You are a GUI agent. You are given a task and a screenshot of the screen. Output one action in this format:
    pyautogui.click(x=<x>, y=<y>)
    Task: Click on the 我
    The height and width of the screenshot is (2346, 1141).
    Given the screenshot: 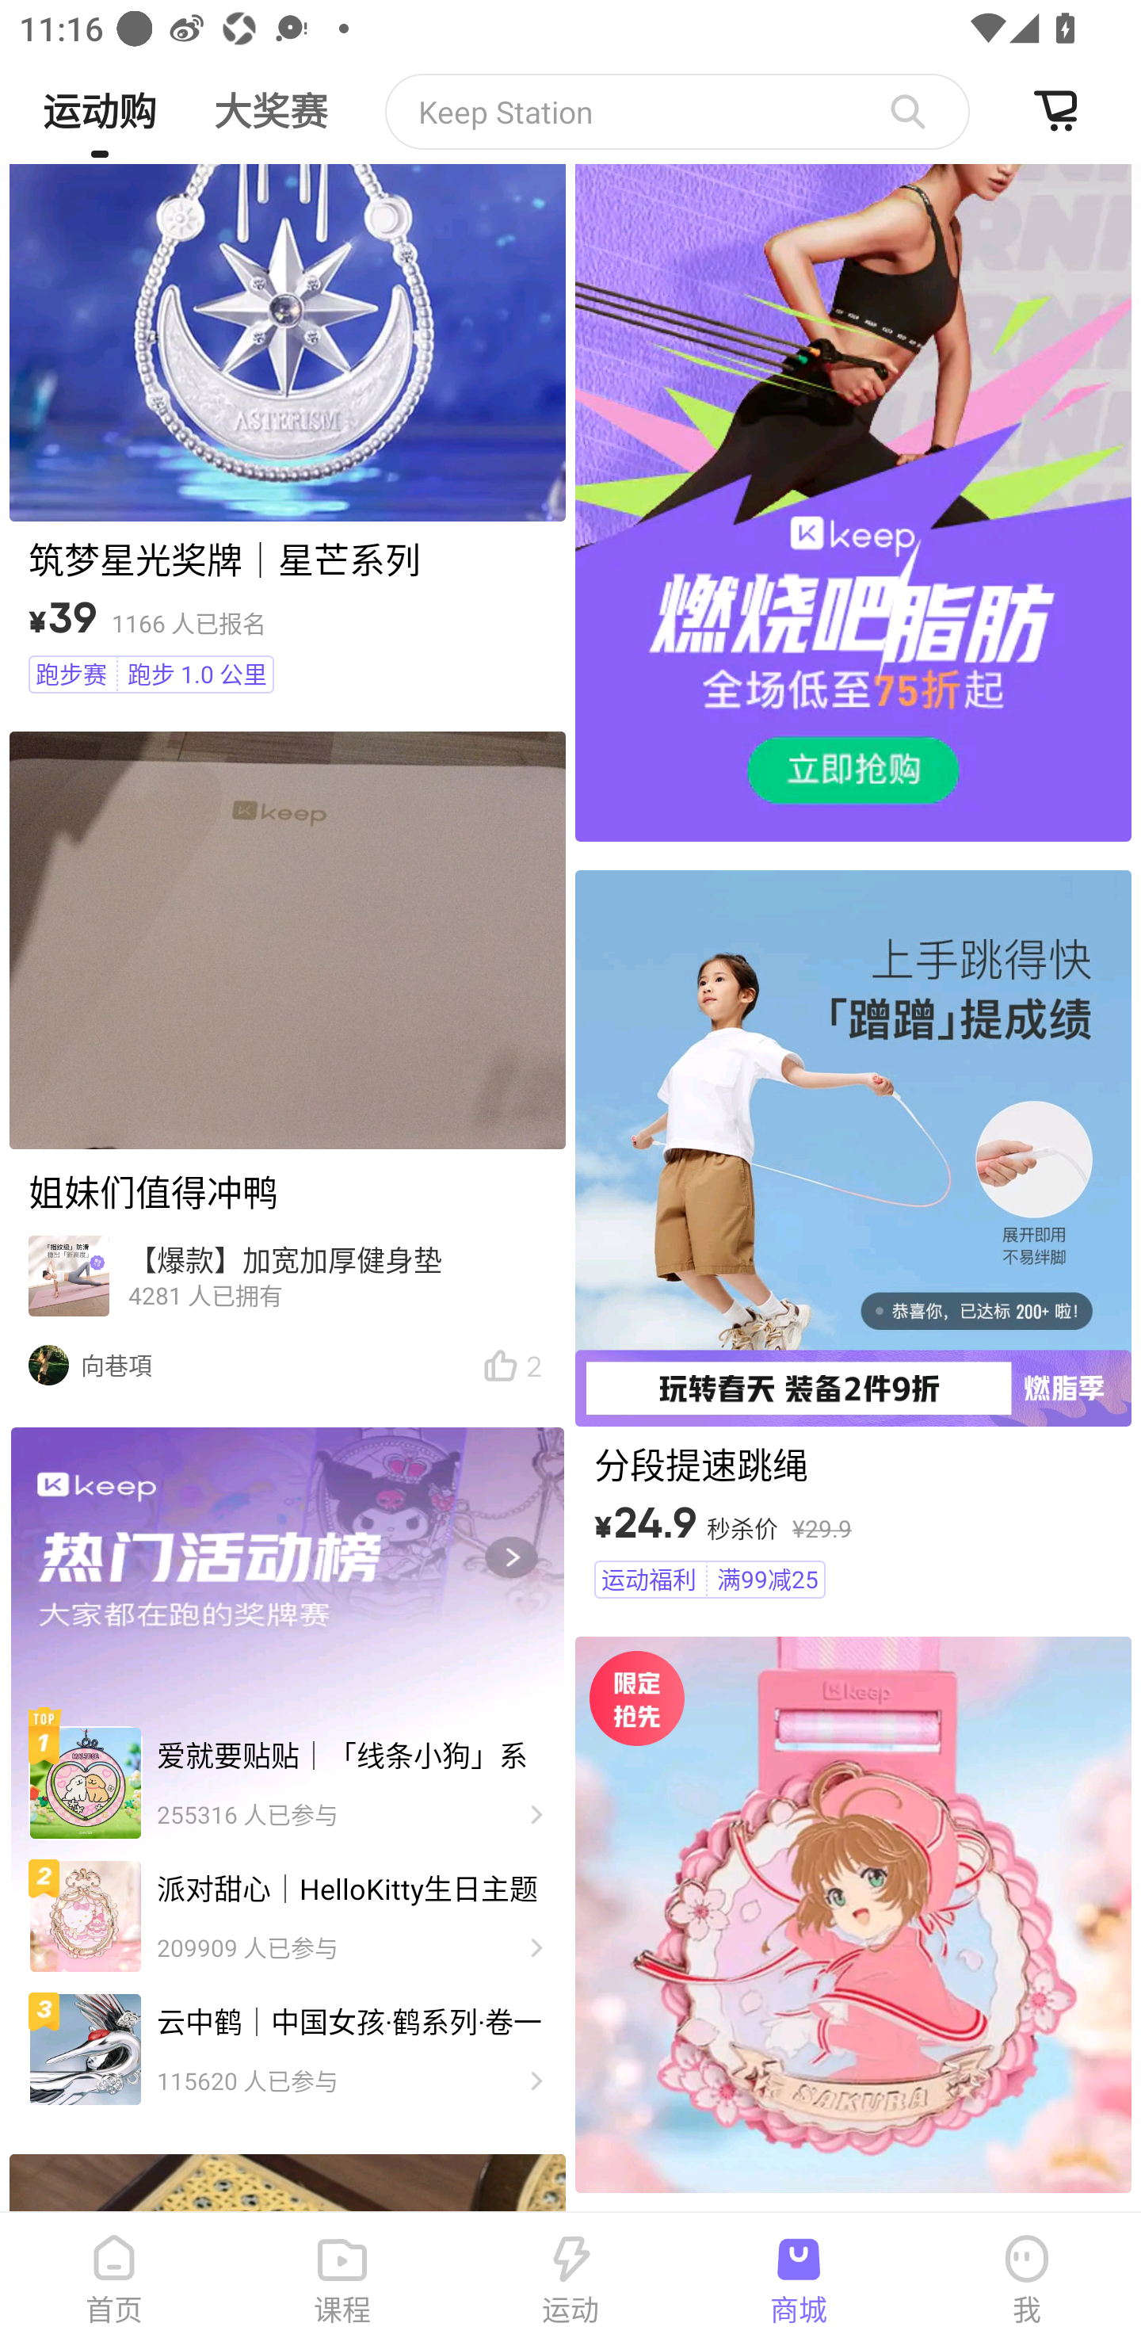 What is the action you would take?
    pyautogui.click(x=1027, y=2279)
    